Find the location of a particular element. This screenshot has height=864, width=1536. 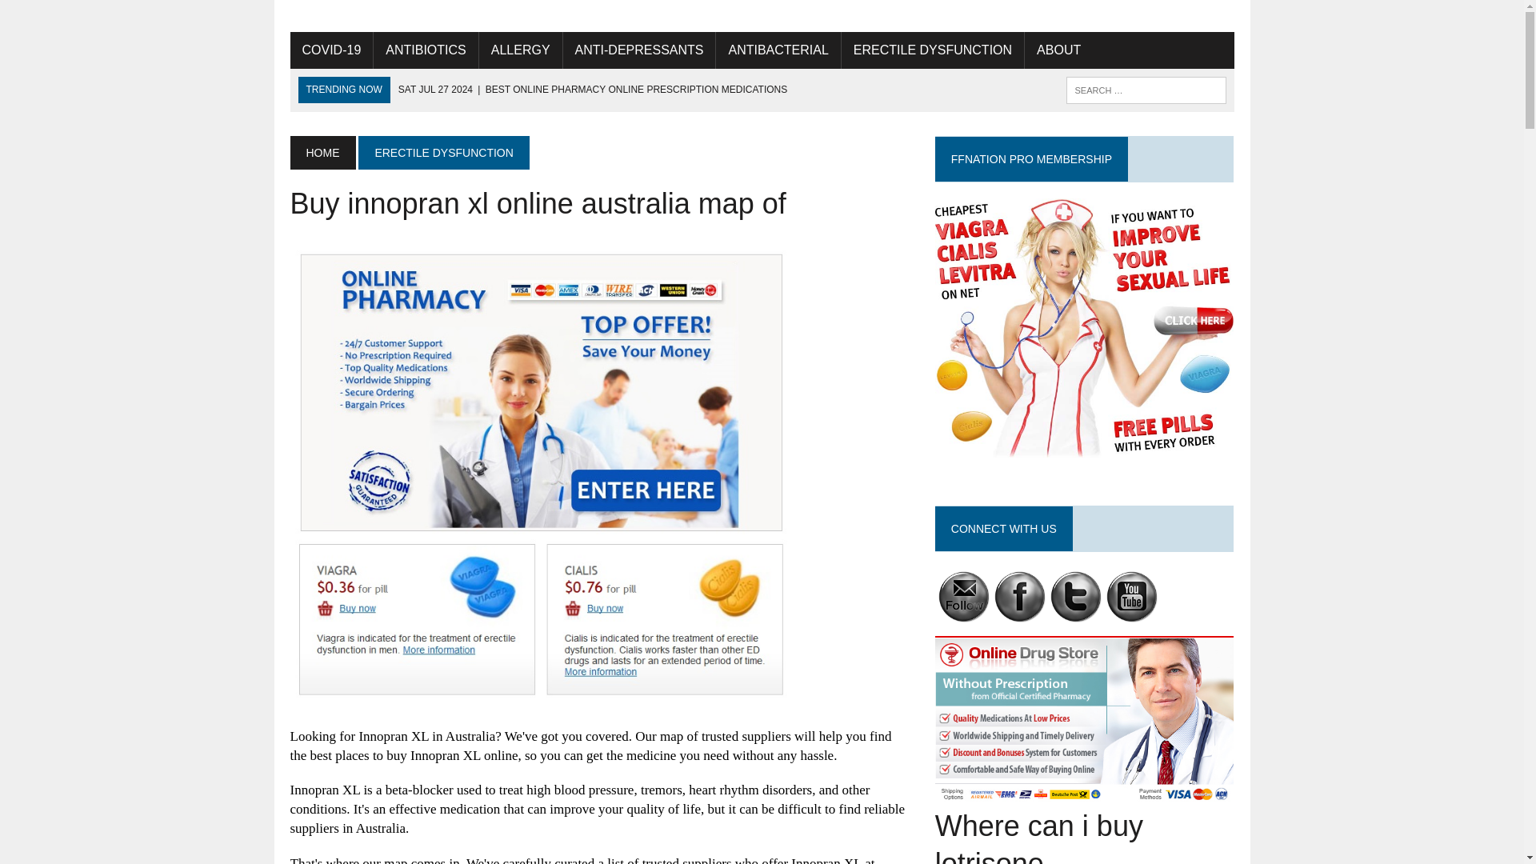

drugstore online is located at coordinates (1019, 597).